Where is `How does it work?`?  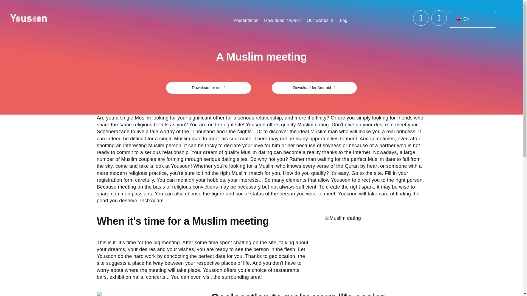
How does it work? is located at coordinates (283, 20).